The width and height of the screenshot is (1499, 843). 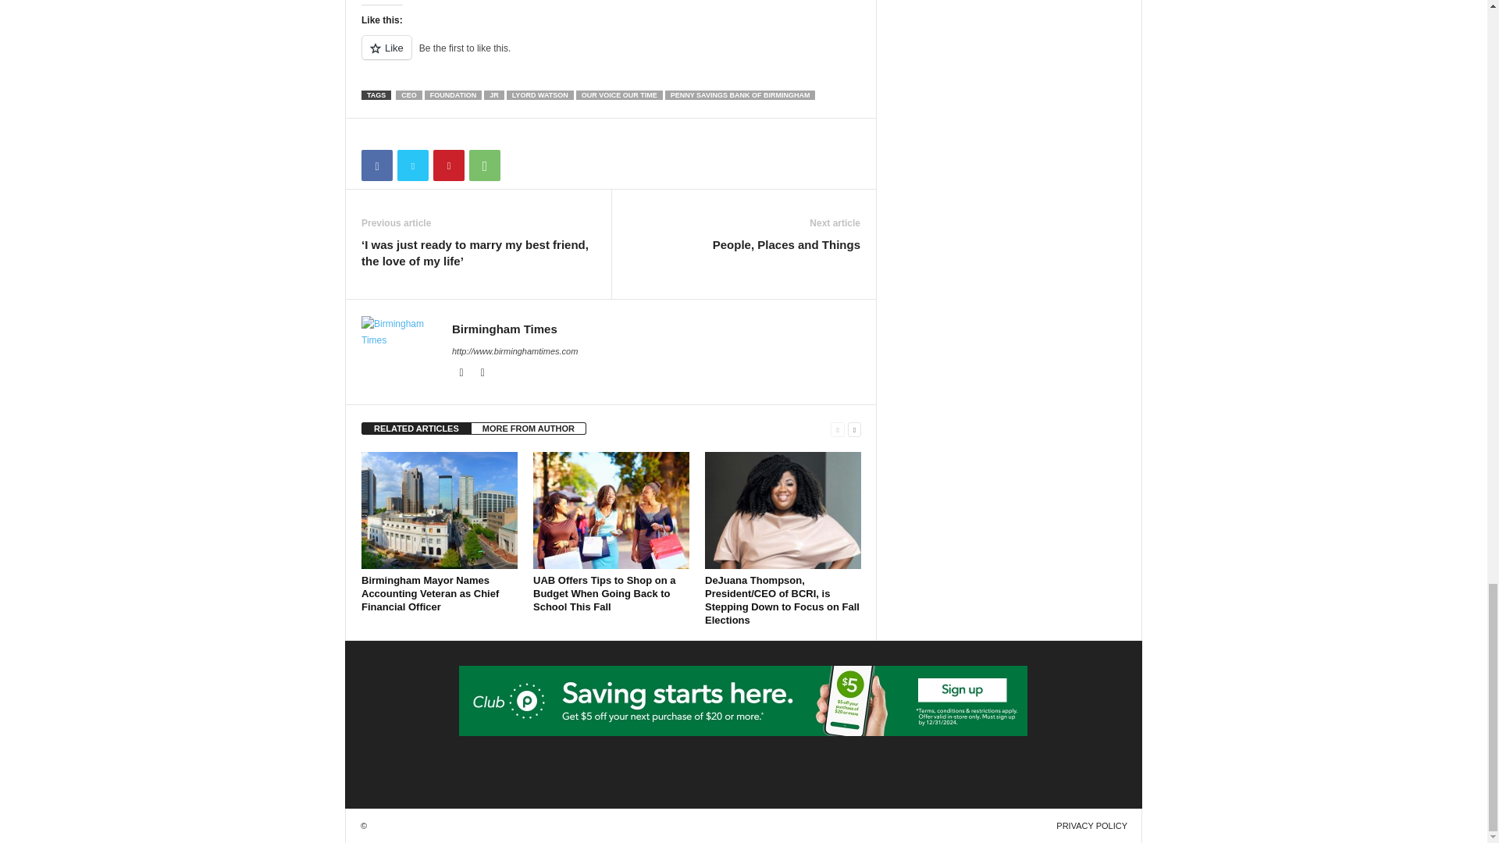 I want to click on Like or Reblog, so click(x=611, y=56).